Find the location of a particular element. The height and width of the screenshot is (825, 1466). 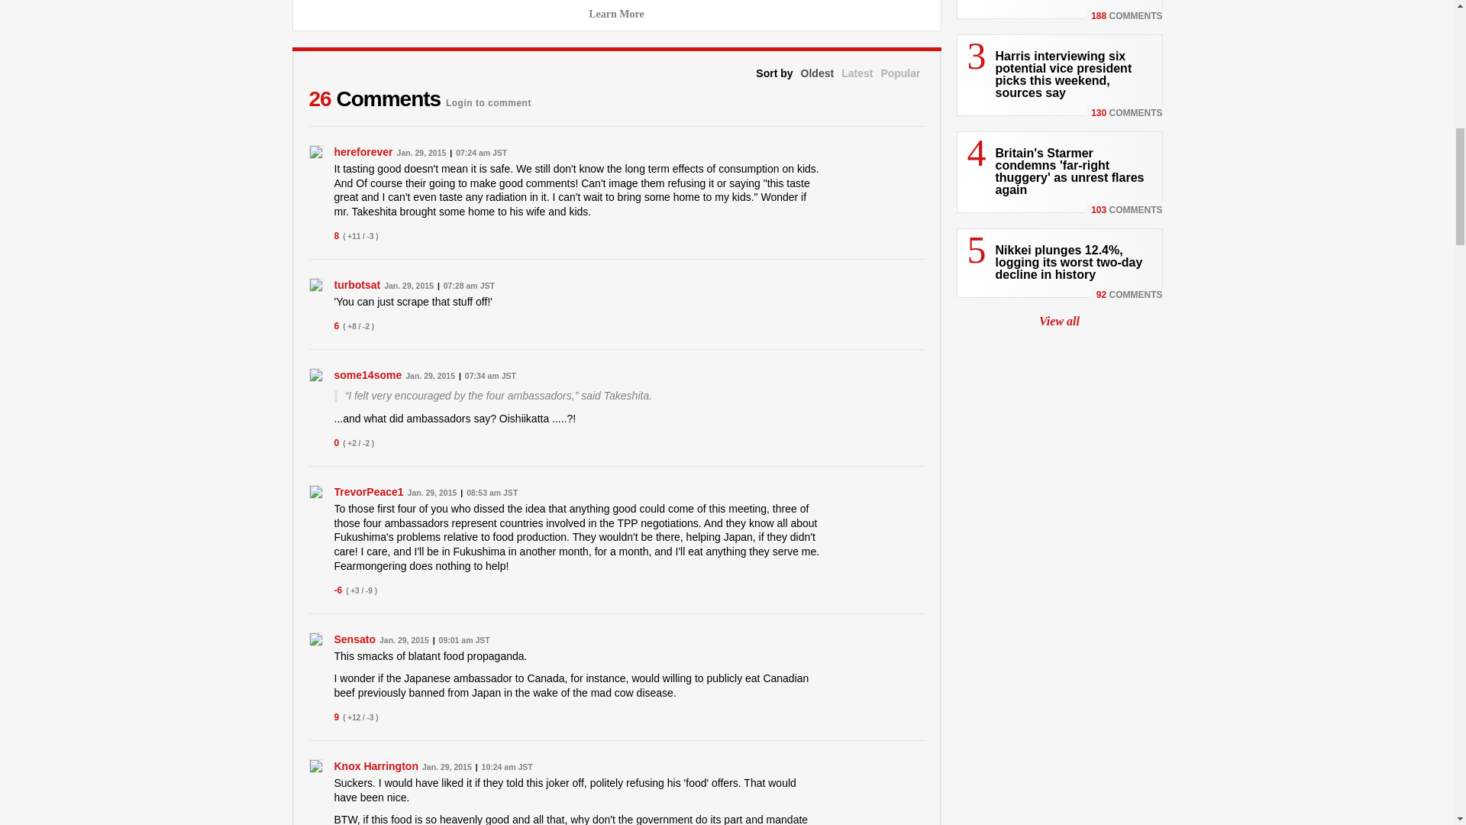

Login to comment is located at coordinates (488, 99).